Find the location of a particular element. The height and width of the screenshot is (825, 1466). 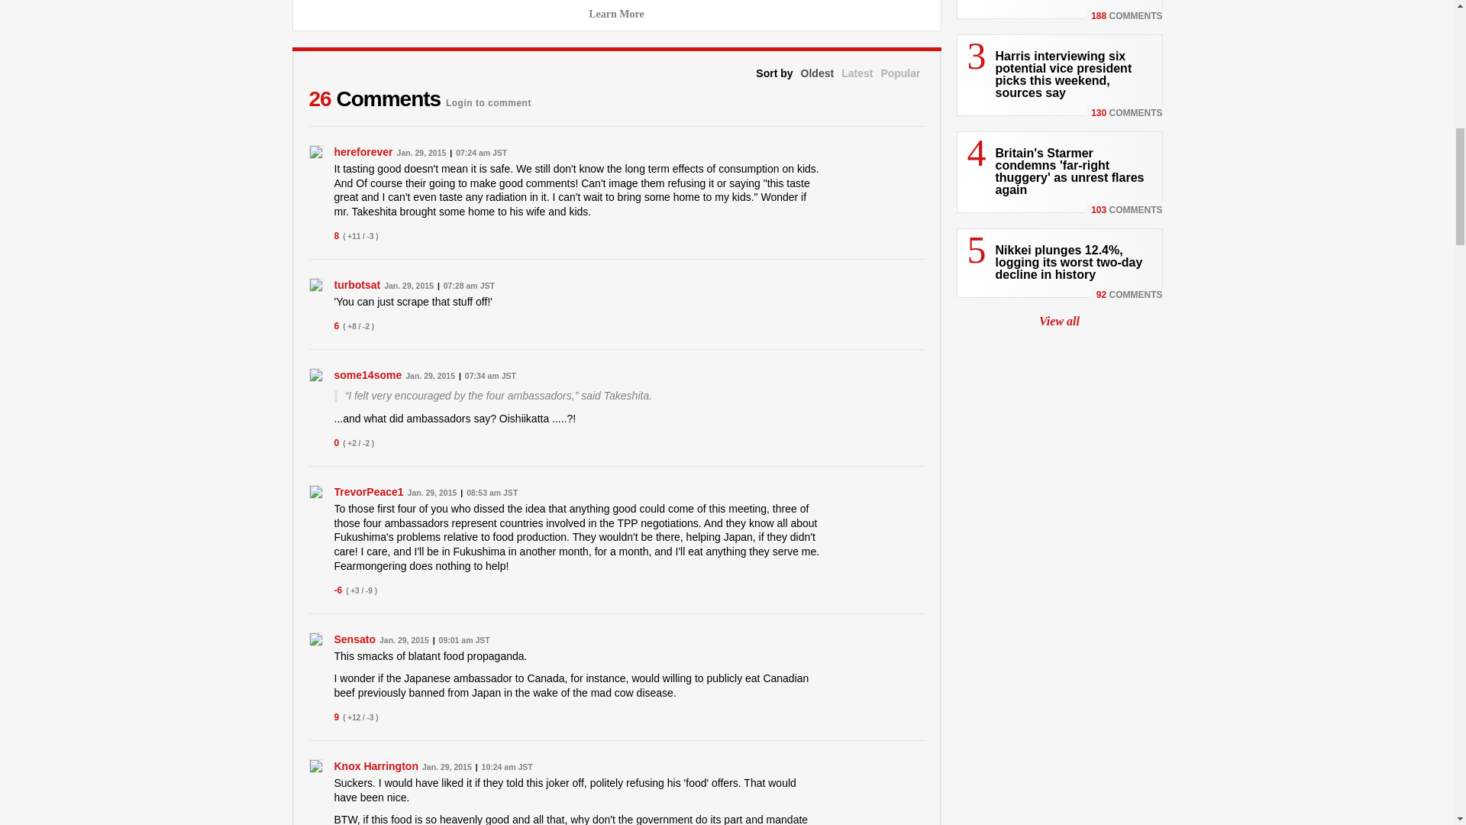

Login to comment is located at coordinates (488, 99).